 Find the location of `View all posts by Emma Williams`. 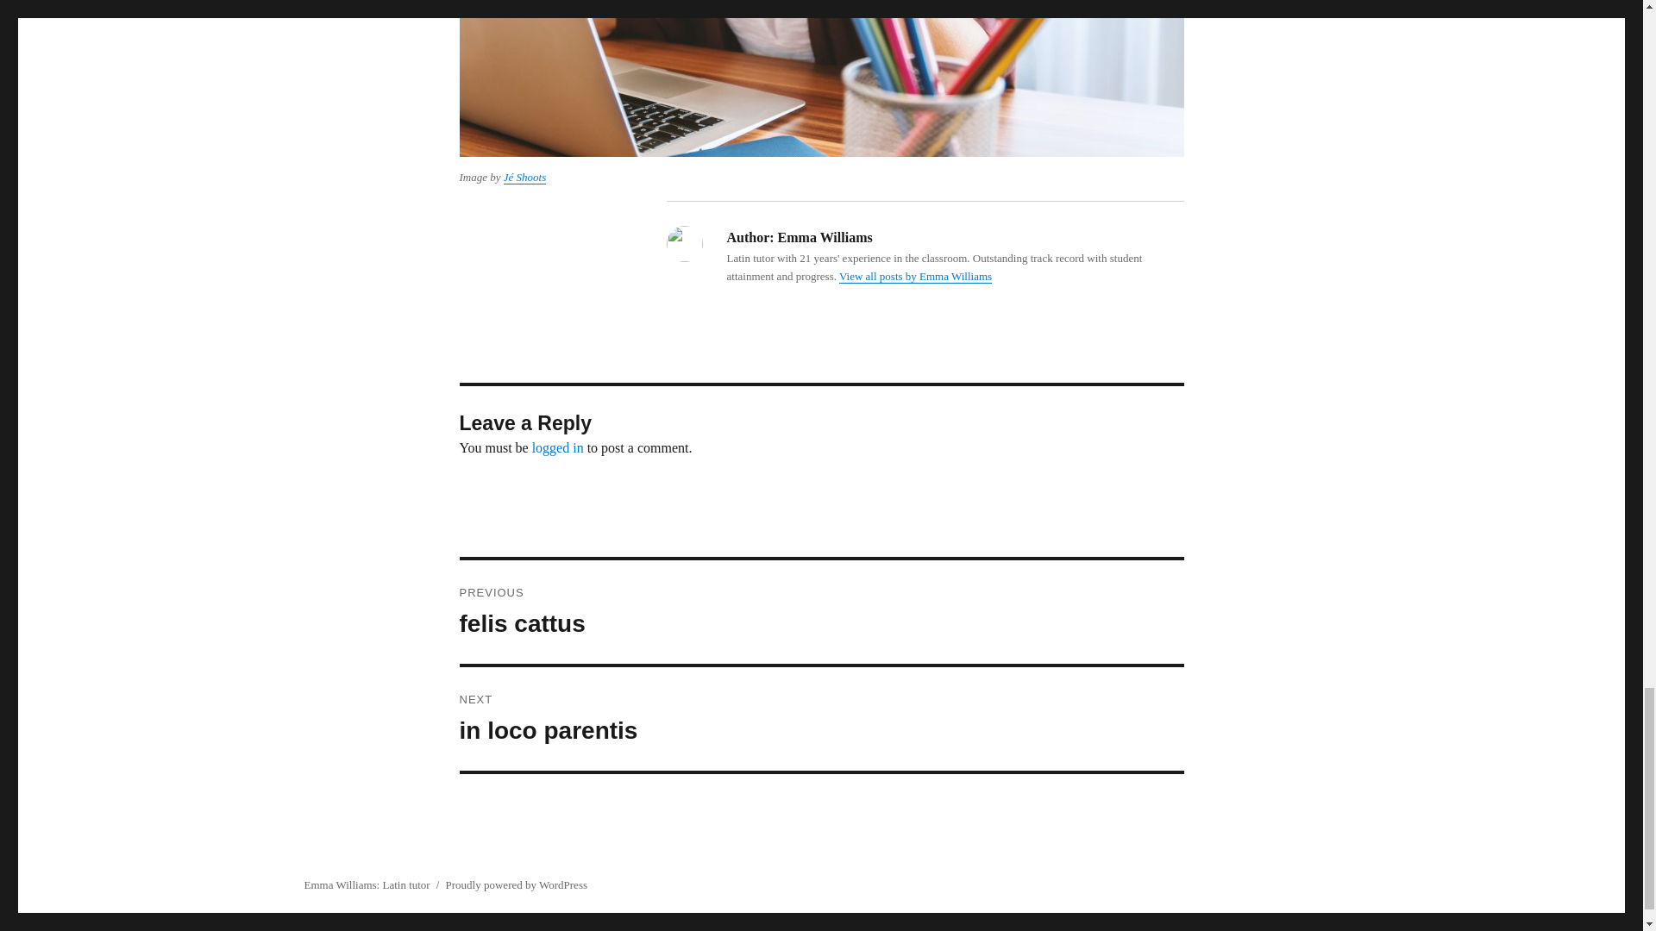

View all posts by Emma Williams is located at coordinates (516, 884).